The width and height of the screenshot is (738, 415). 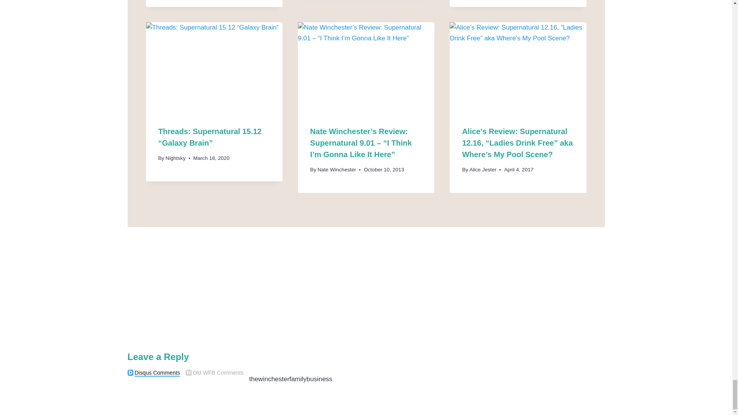 What do you see at coordinates (131, 373) in the screenshot?
I see `Disqus Comments` at bounding box center [131, 373].